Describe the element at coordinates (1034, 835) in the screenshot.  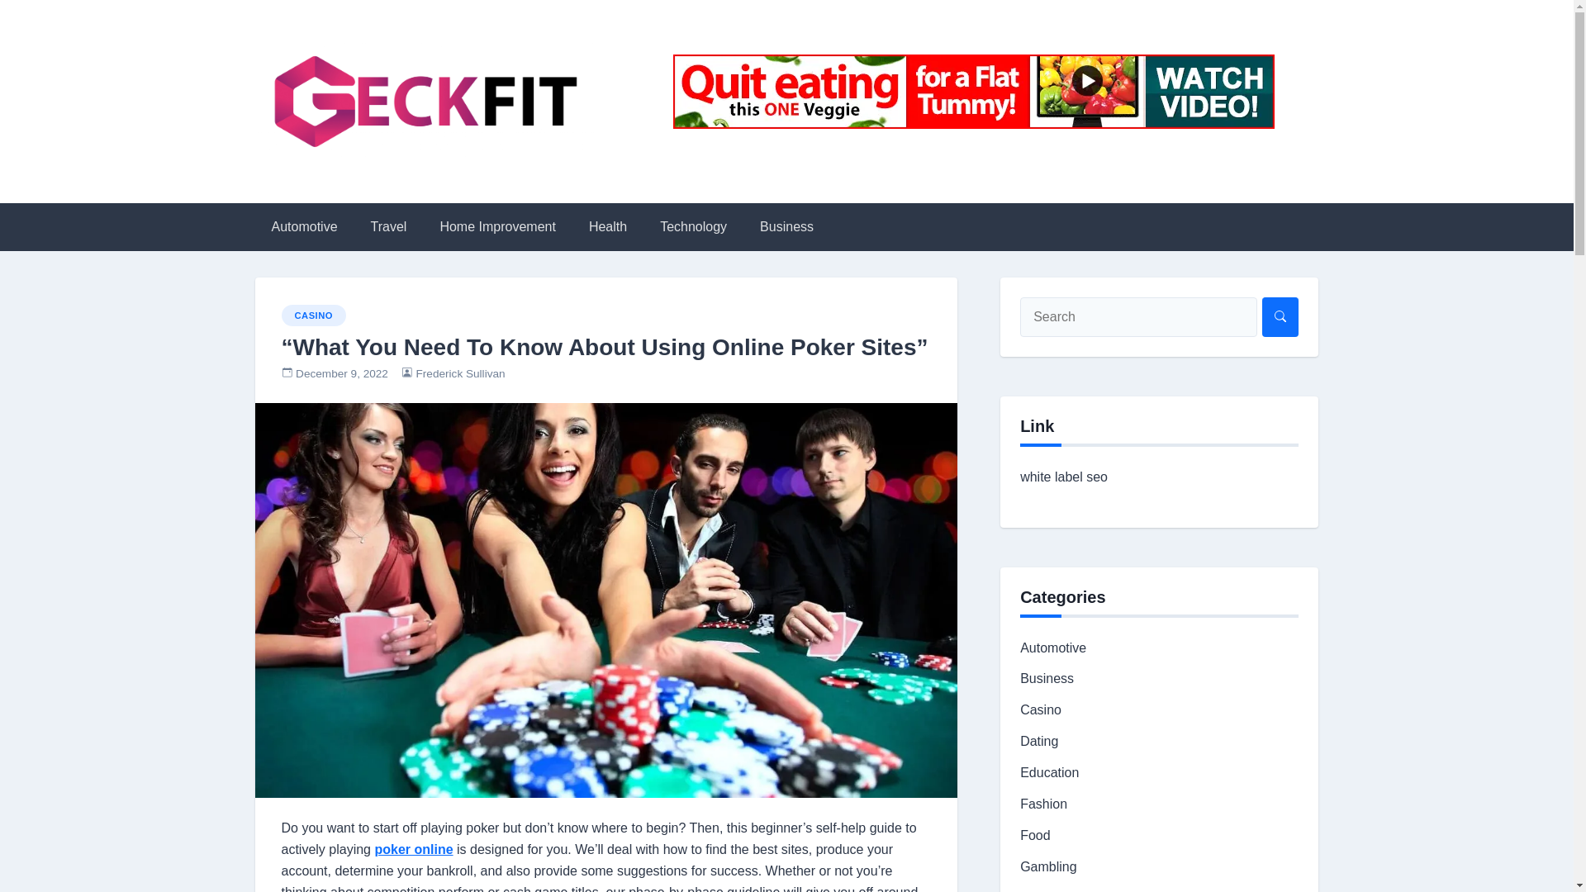
I see `Food` at that location.